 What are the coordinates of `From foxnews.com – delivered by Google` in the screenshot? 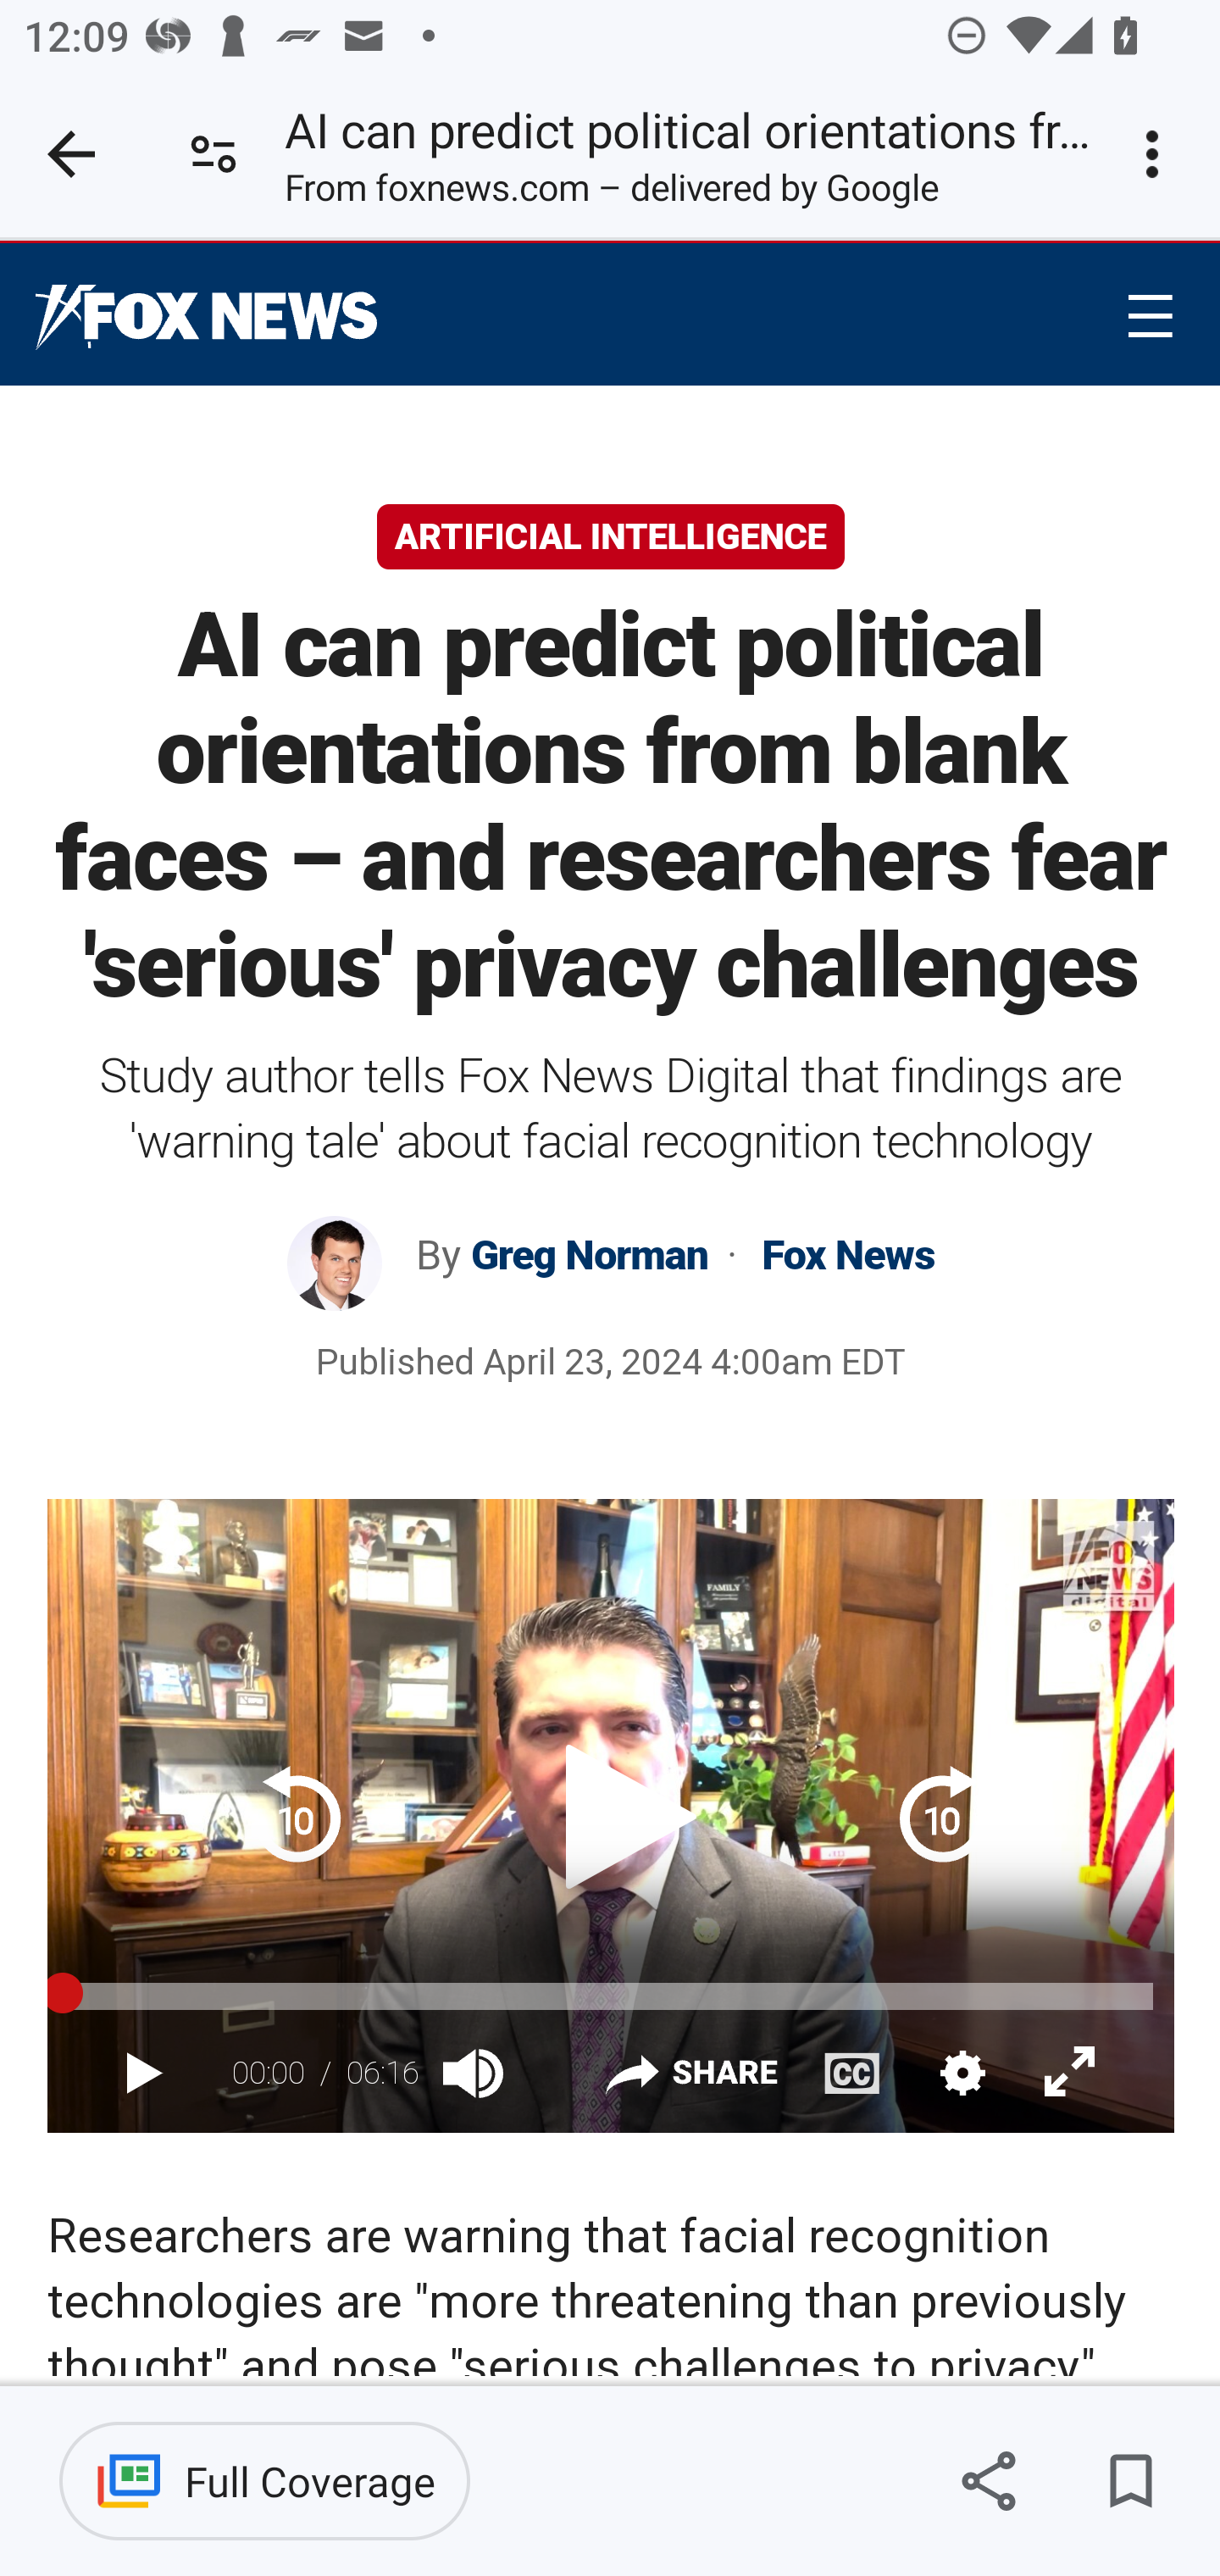 It's located at (611, 194).